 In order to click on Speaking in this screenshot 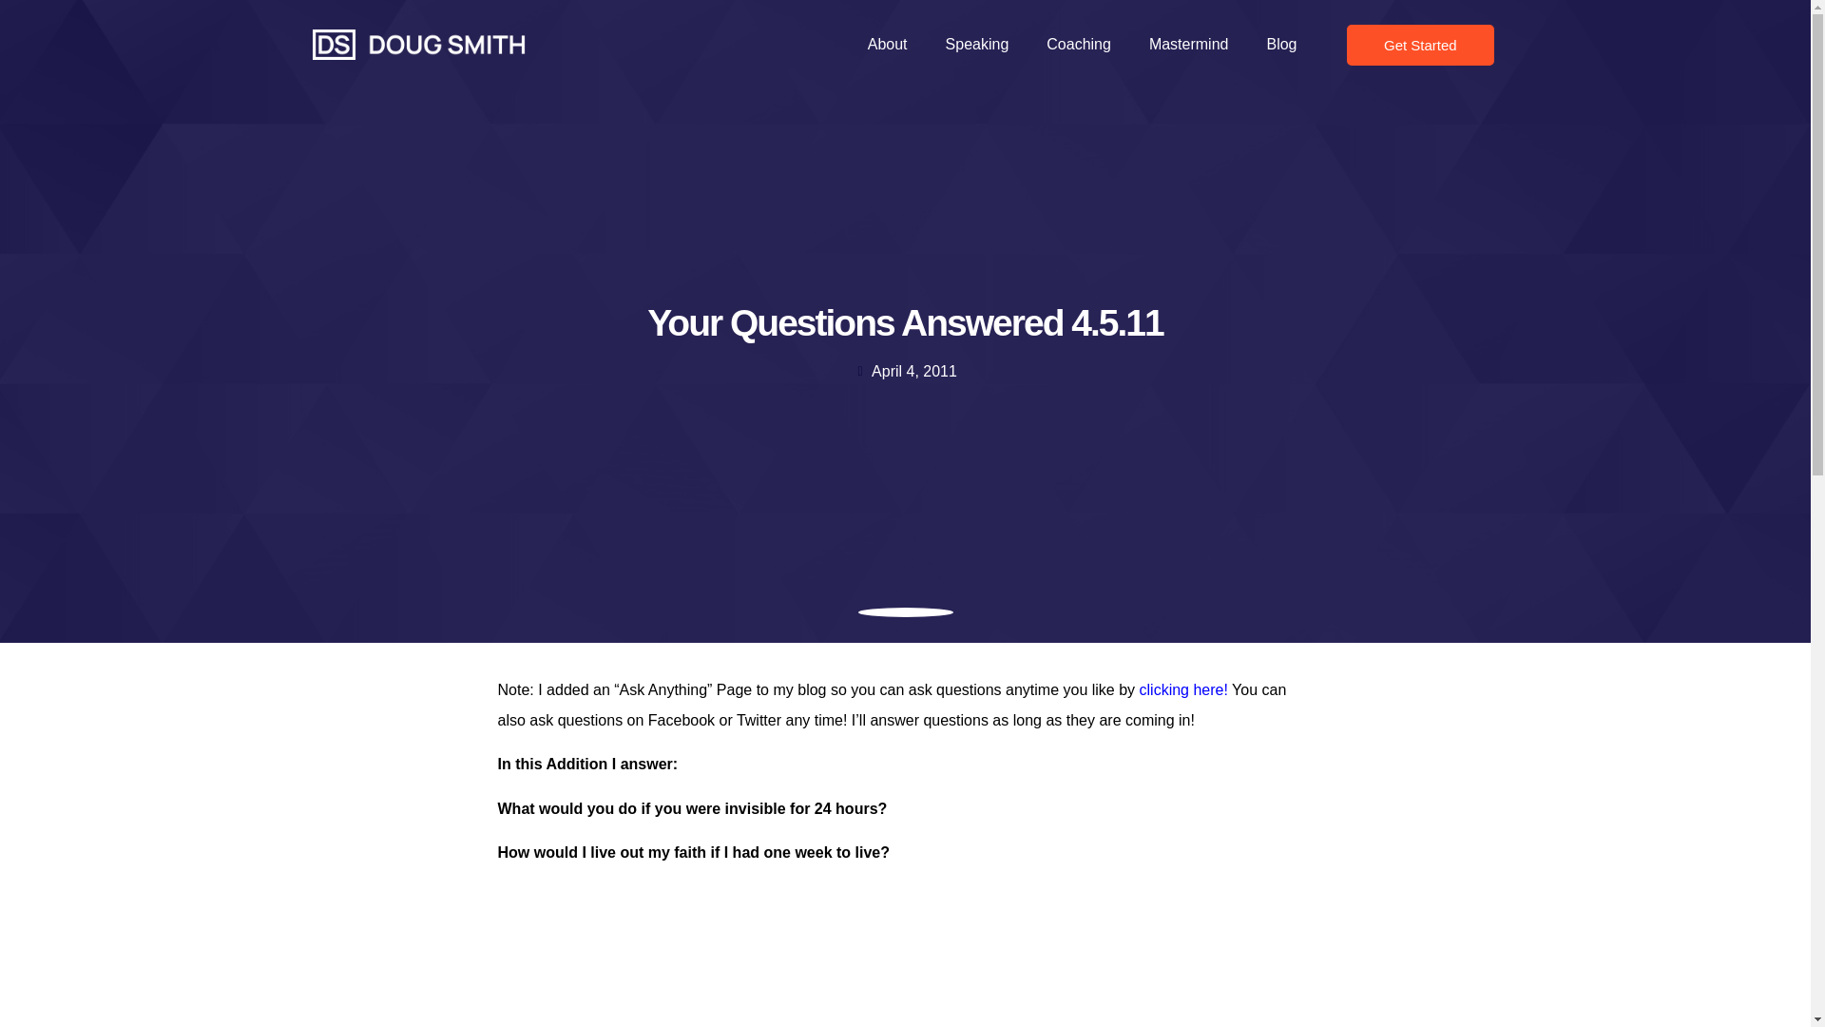, I will do `click(977, 44)`.